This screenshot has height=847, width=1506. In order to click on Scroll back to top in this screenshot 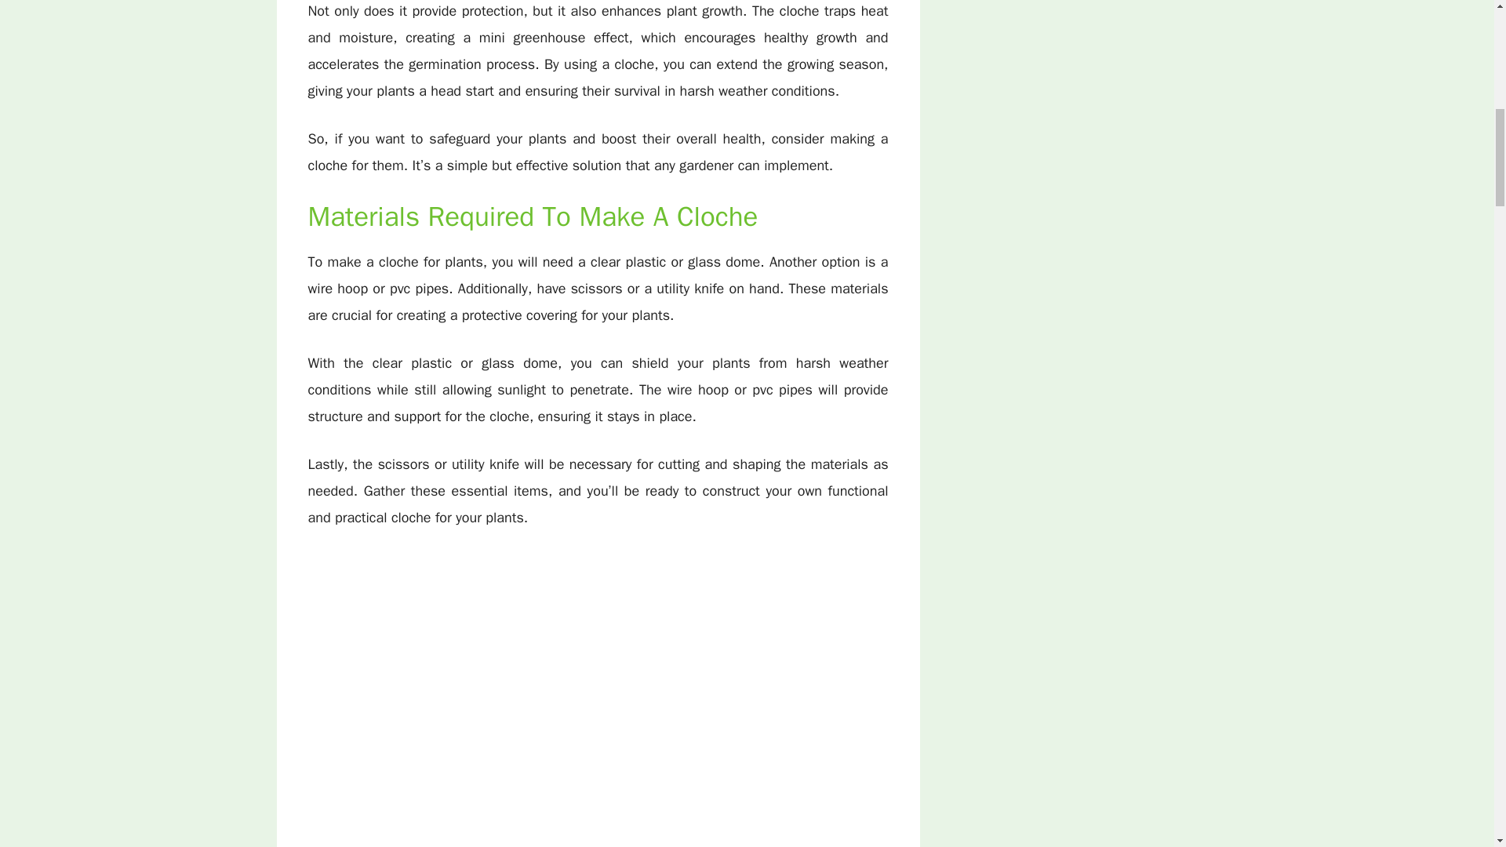, I will do `click(1455, 744)`.